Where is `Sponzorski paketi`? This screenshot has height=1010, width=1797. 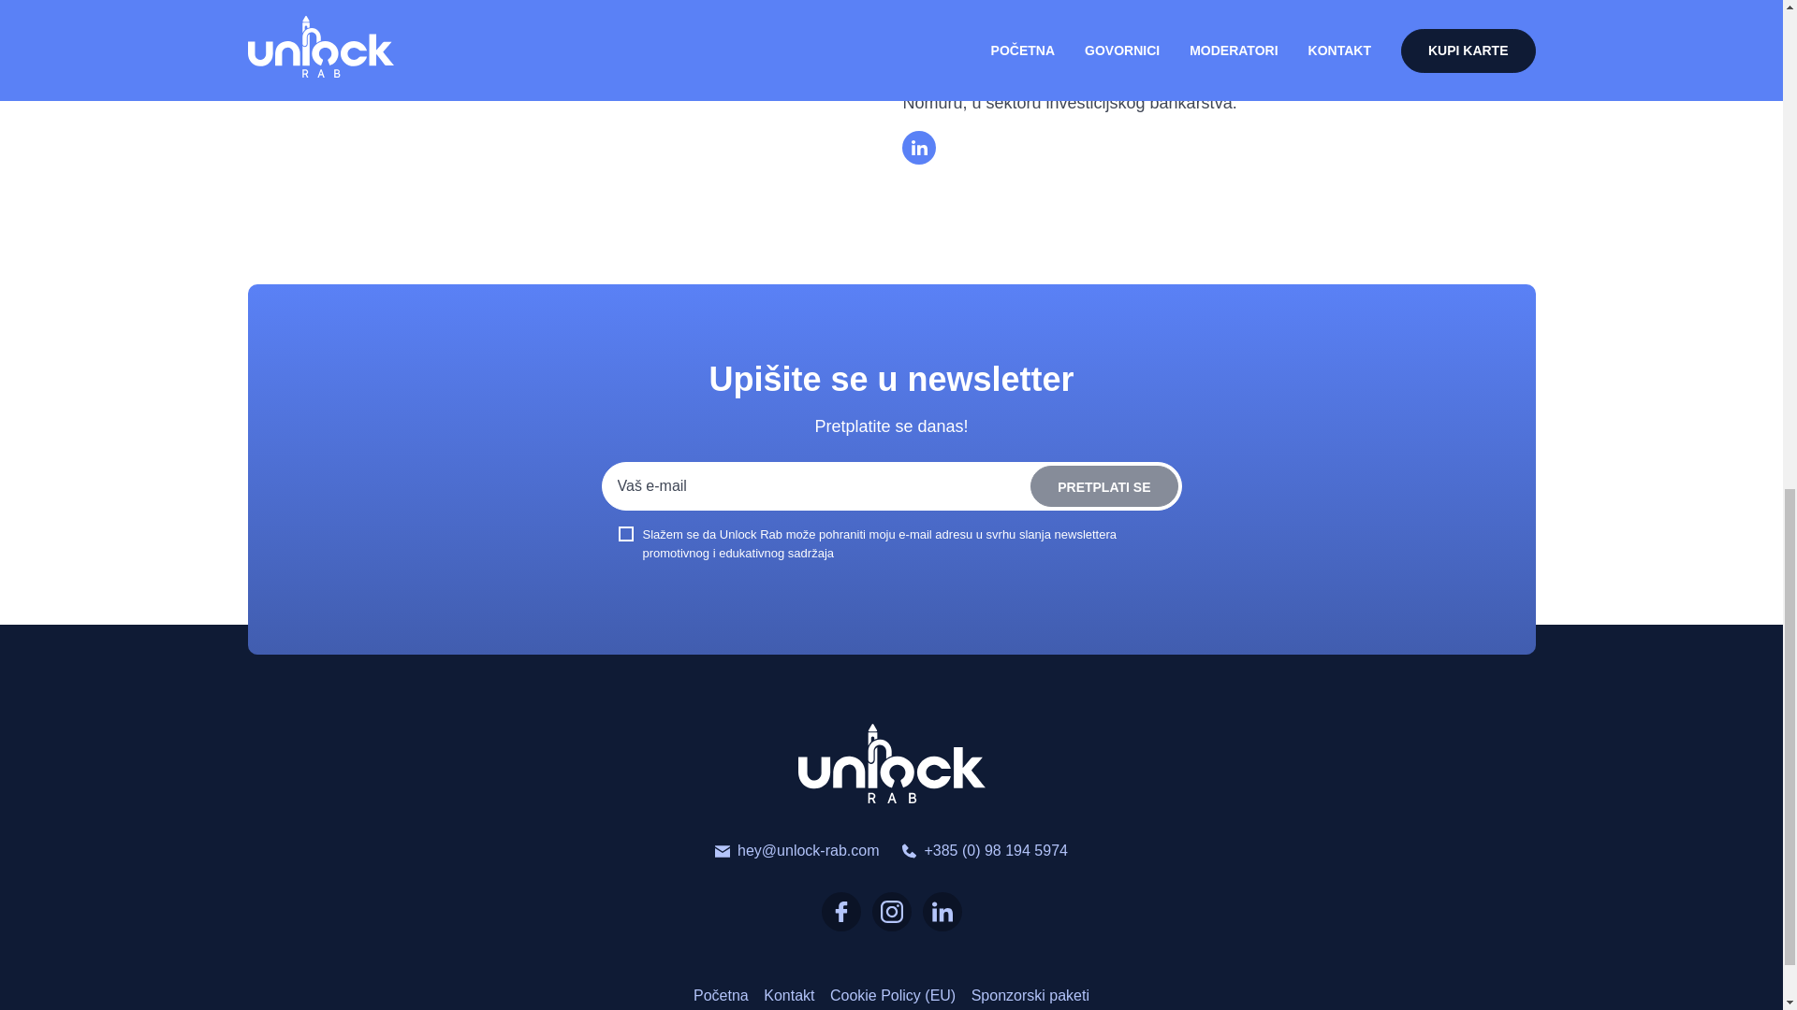
Sponzorski paketi is located at coordinates (1030, 995).